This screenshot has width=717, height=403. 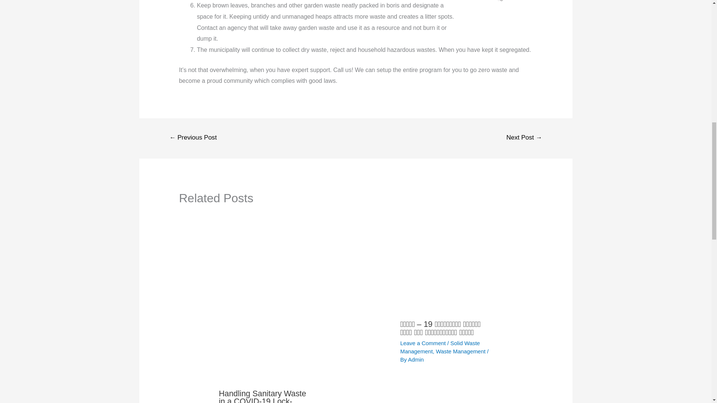 I want to click on Leave a Comment, so click(x=423, y=343).